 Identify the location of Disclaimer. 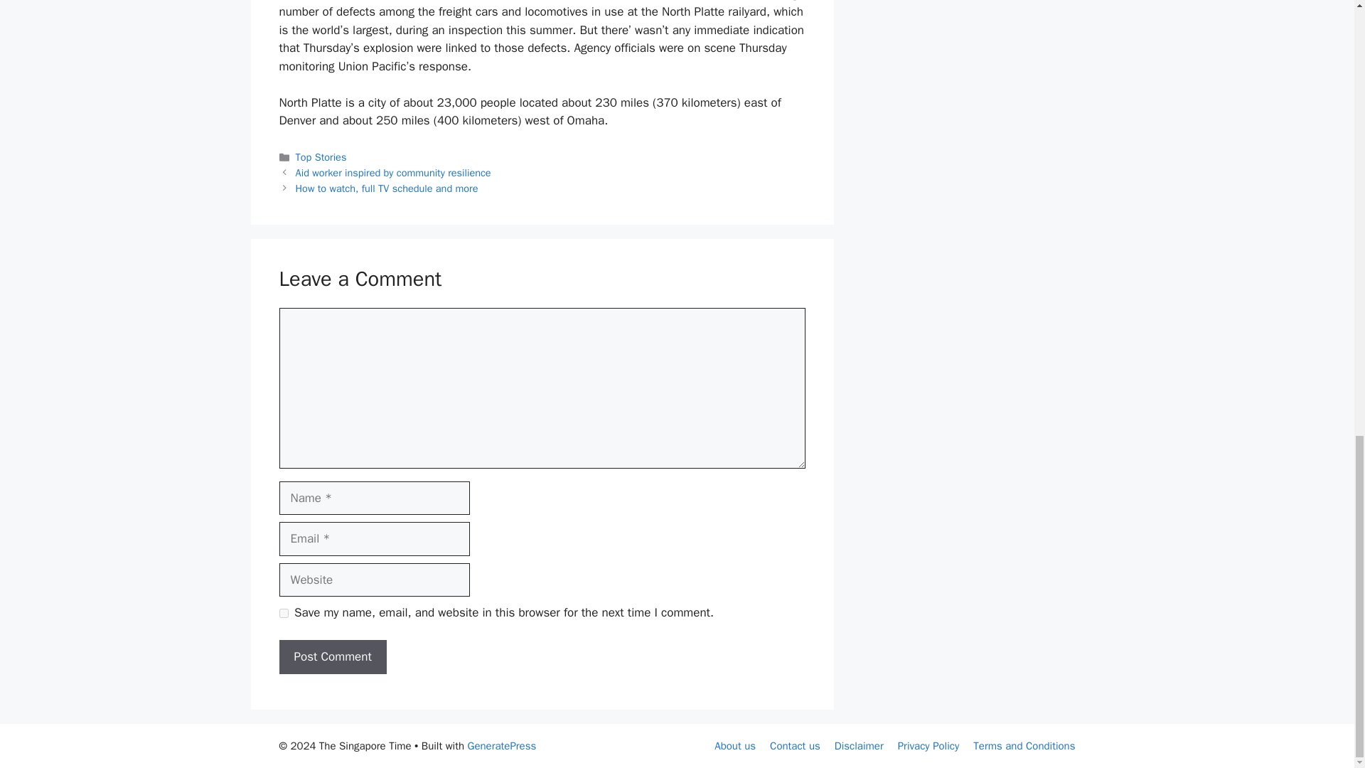
(859, 746).